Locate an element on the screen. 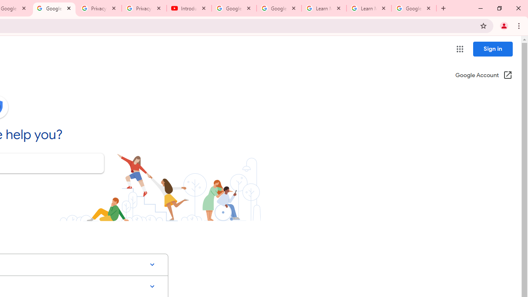 Image resolution: width=528 pixels, height=297 pixels. Google Account Help is located at coordinates (279, 8).